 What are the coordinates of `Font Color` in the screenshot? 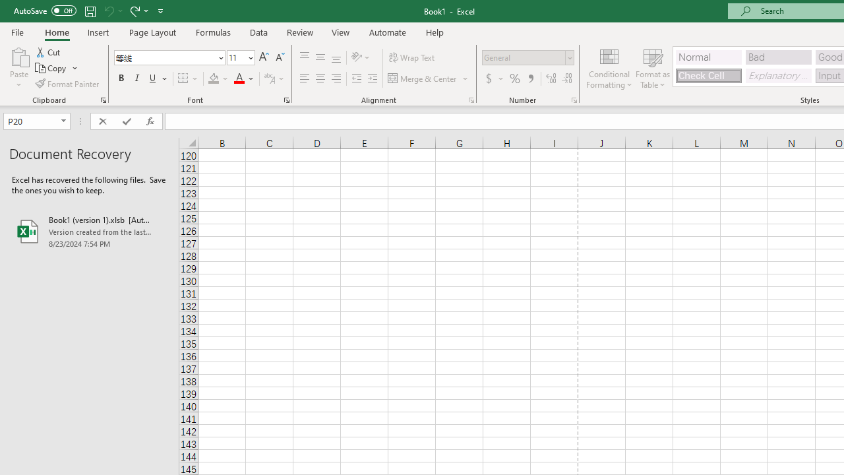 It's located at (244, 79).